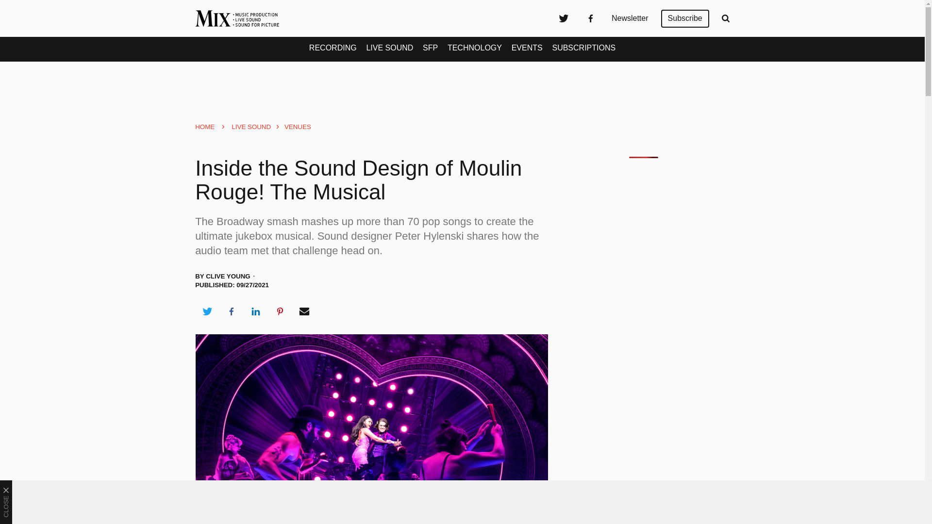 The width and height of the screenshot is (932, 524). Describe the element at coordinates (231, 311) in the screenshot. I see `Share on Facebook` at that location.